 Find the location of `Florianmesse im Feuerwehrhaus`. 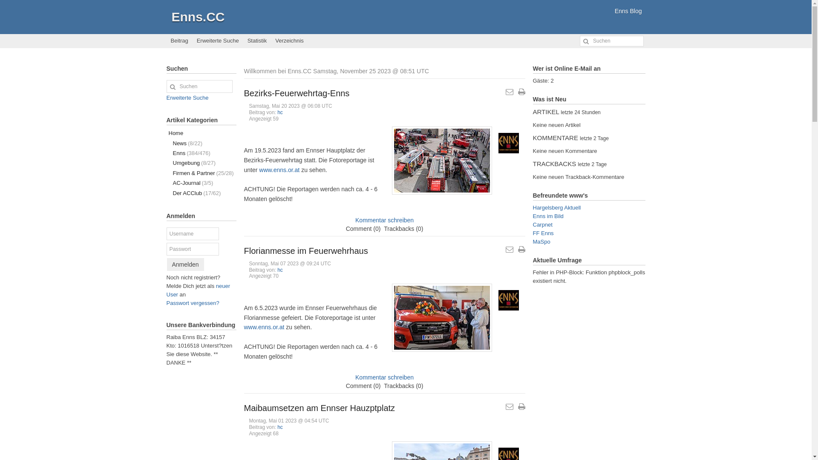

Florianmesse im Feuerwehrhaus is located at coordinates (306, 251).